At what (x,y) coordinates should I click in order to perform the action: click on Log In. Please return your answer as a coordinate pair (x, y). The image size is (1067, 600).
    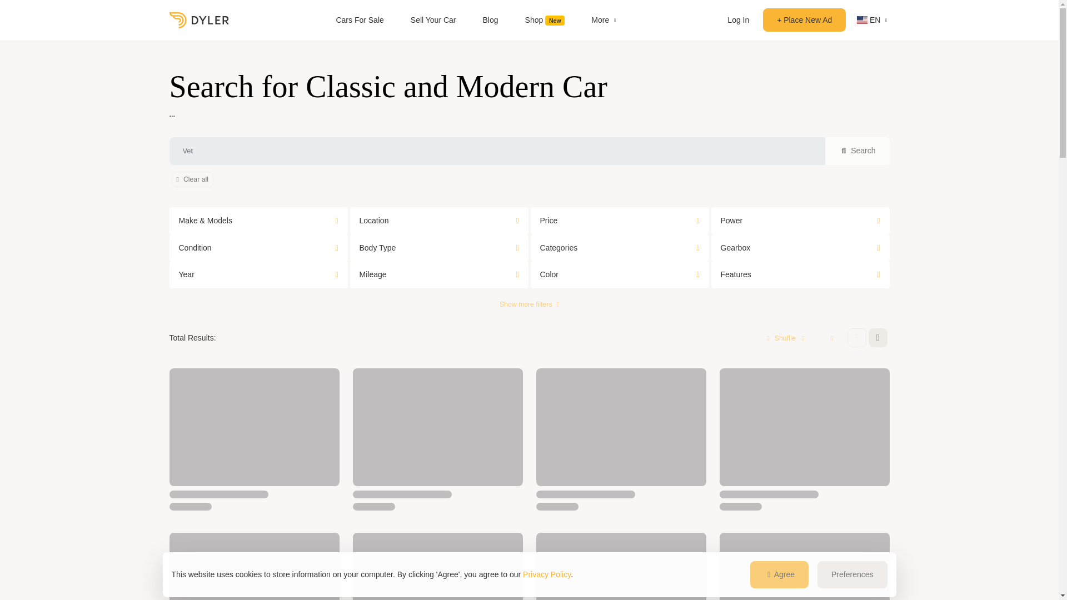
    Looking at the image, I should click on (738, 20).